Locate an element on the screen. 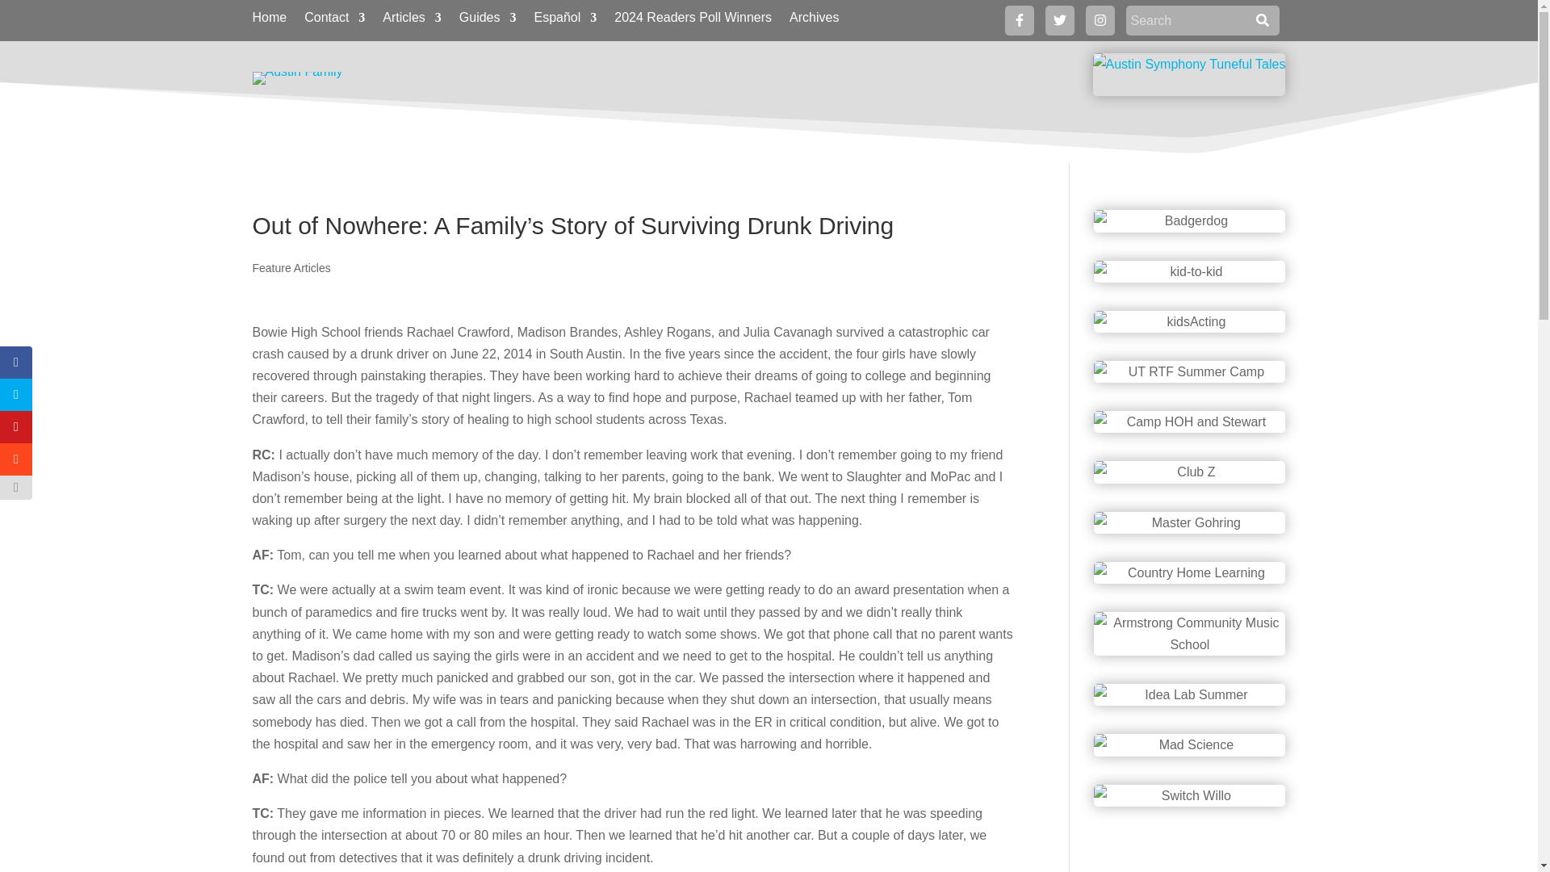 This screenshot has width=1550, height=872. Guides is located at coordinates (488, 21).